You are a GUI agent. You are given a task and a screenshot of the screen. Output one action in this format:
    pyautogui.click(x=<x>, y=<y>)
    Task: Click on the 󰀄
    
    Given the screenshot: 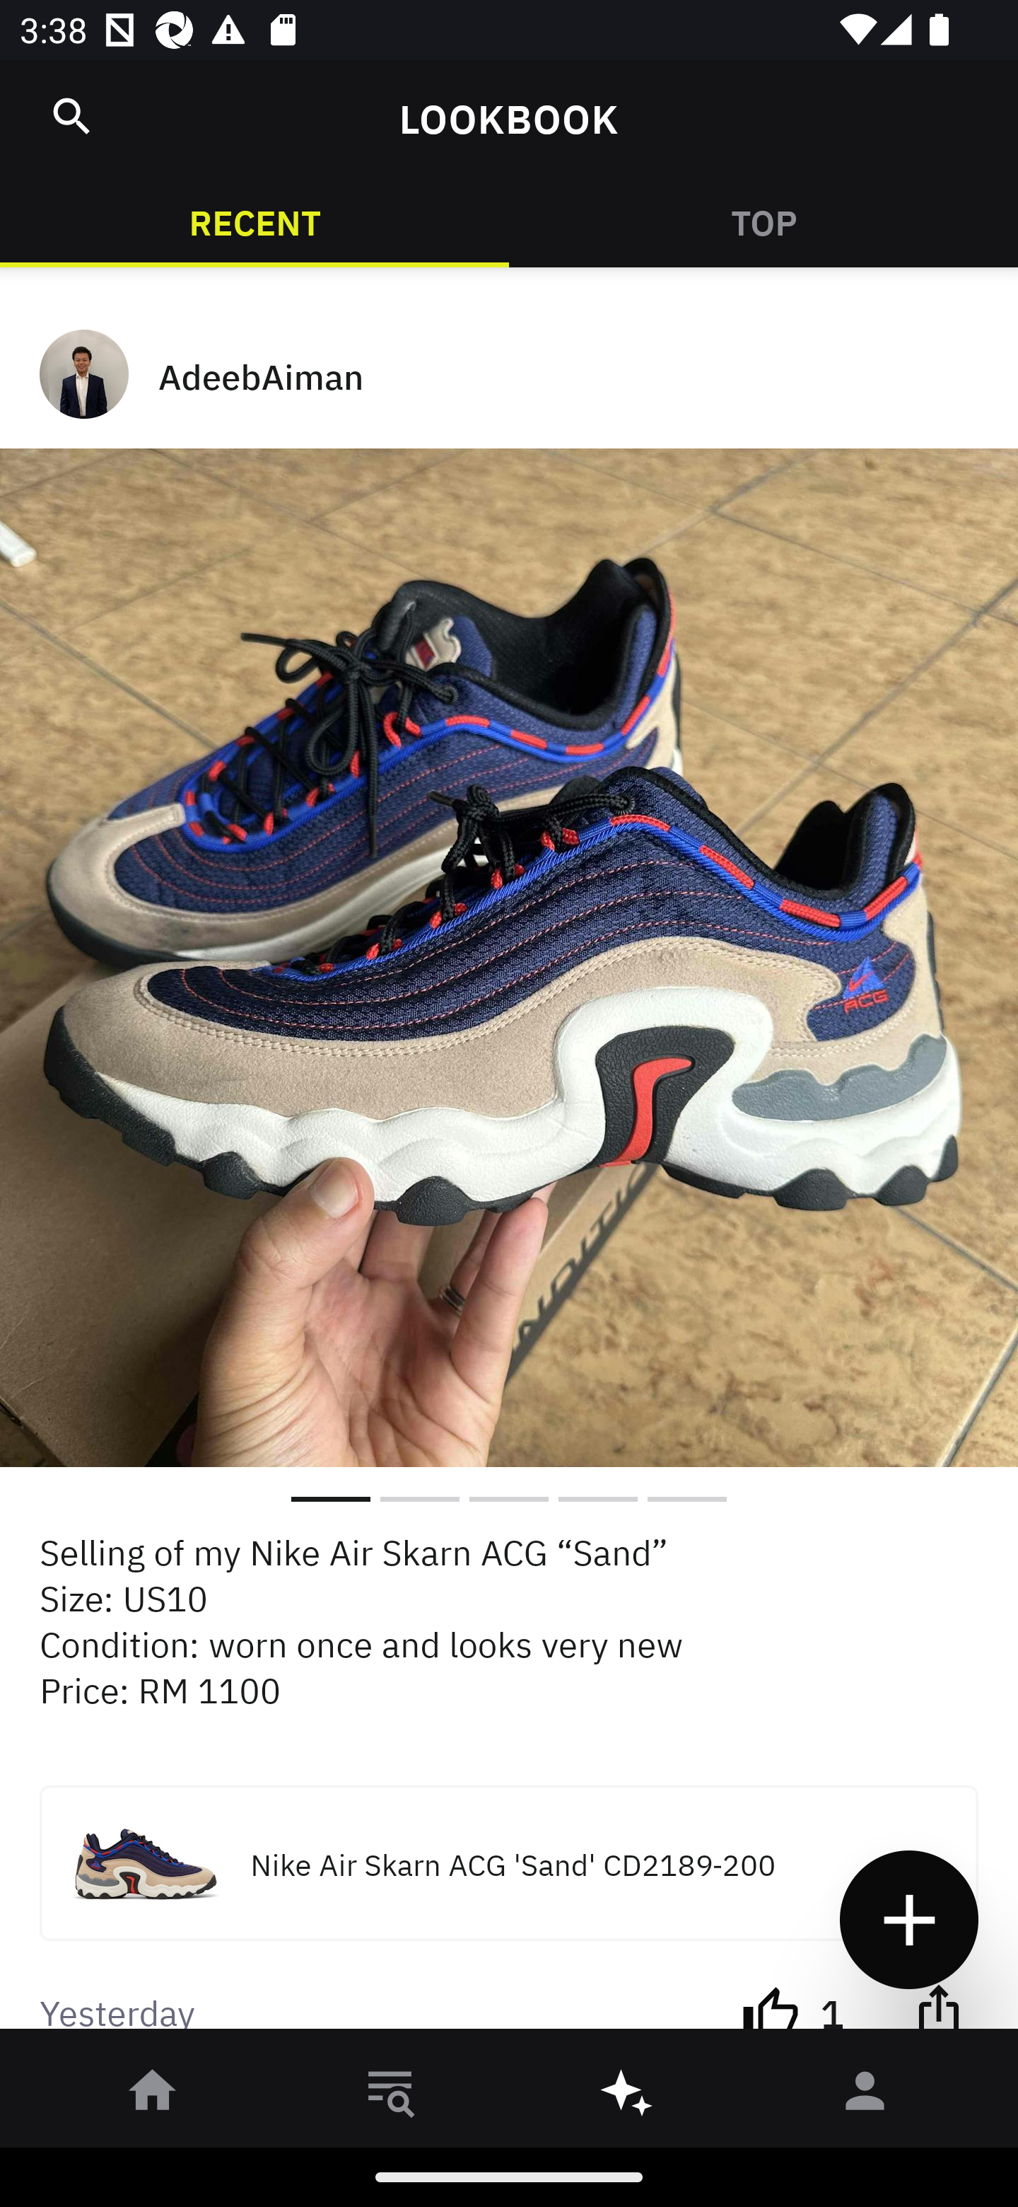 What is the action you would take?
    pyautogui.click(x=865, y=2095)
    